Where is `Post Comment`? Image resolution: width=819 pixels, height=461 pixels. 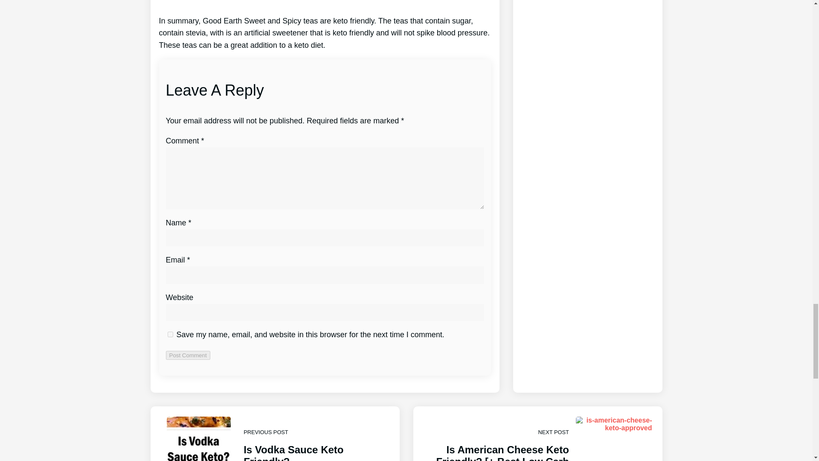
Post Comment is located at coordinates (187, 355).